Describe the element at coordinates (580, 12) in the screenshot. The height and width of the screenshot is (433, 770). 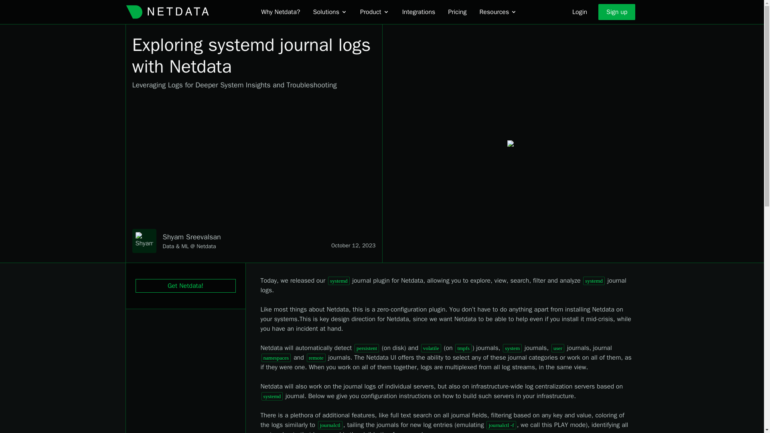
I see `Login` at that location.